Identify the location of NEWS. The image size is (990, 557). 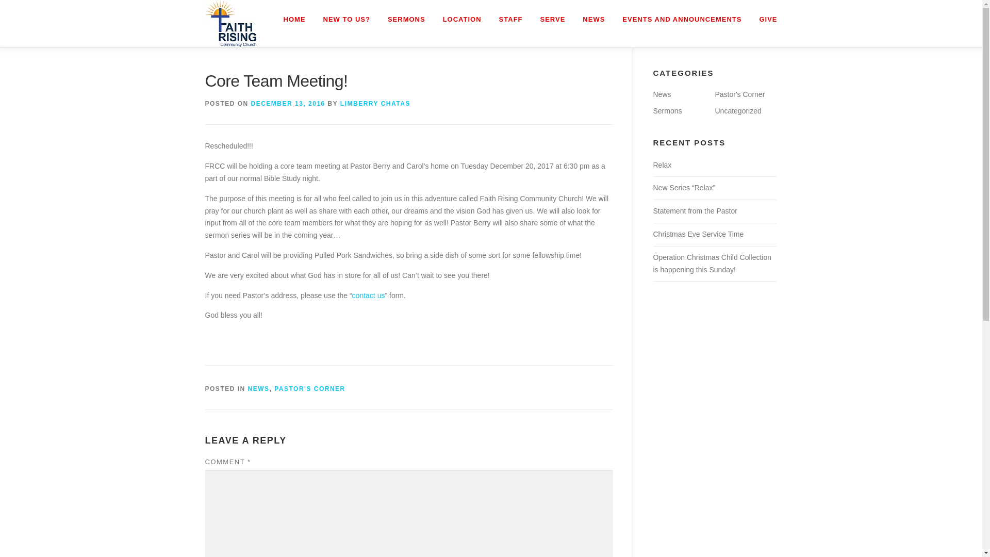
(259, 389).